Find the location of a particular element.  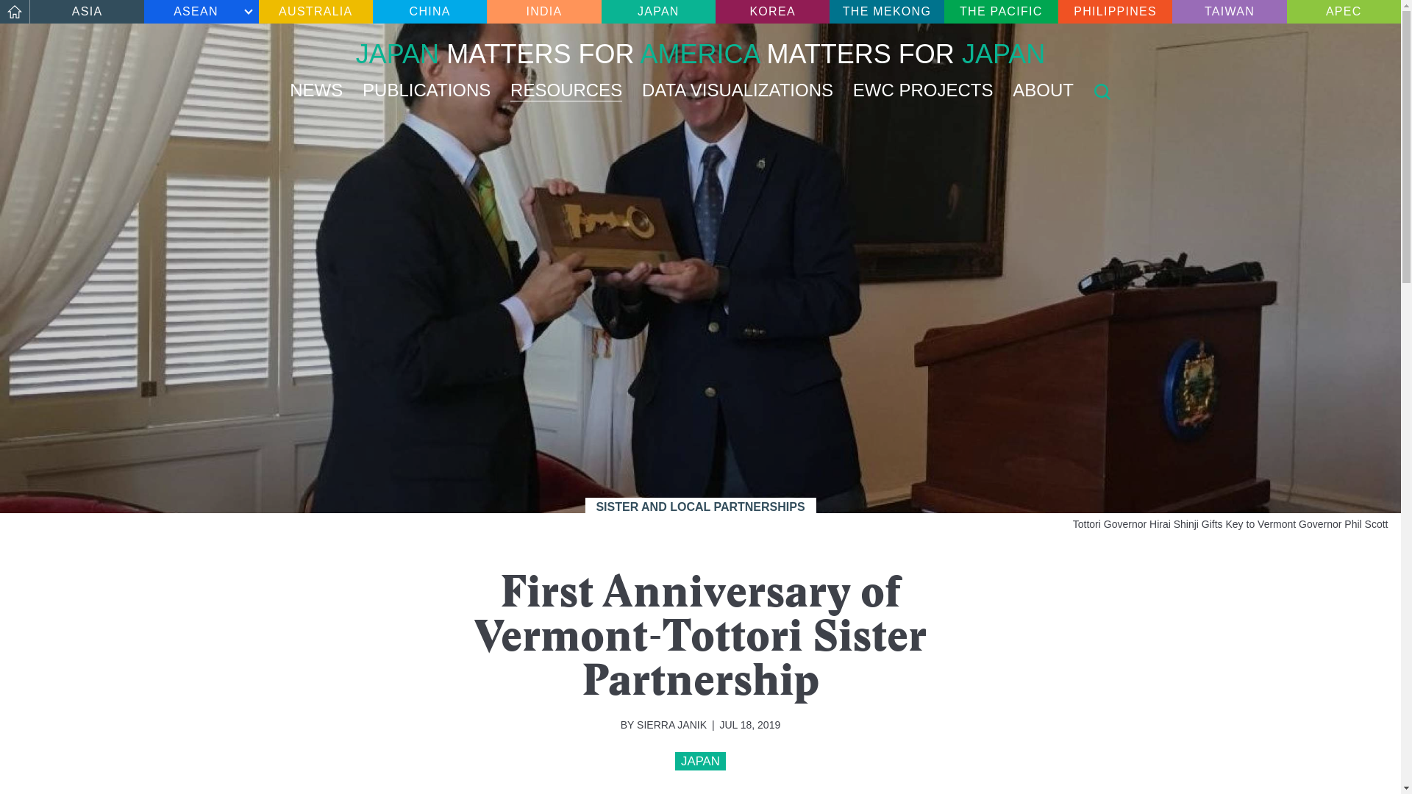

RESOURCES is located at coordinates (566, 91).